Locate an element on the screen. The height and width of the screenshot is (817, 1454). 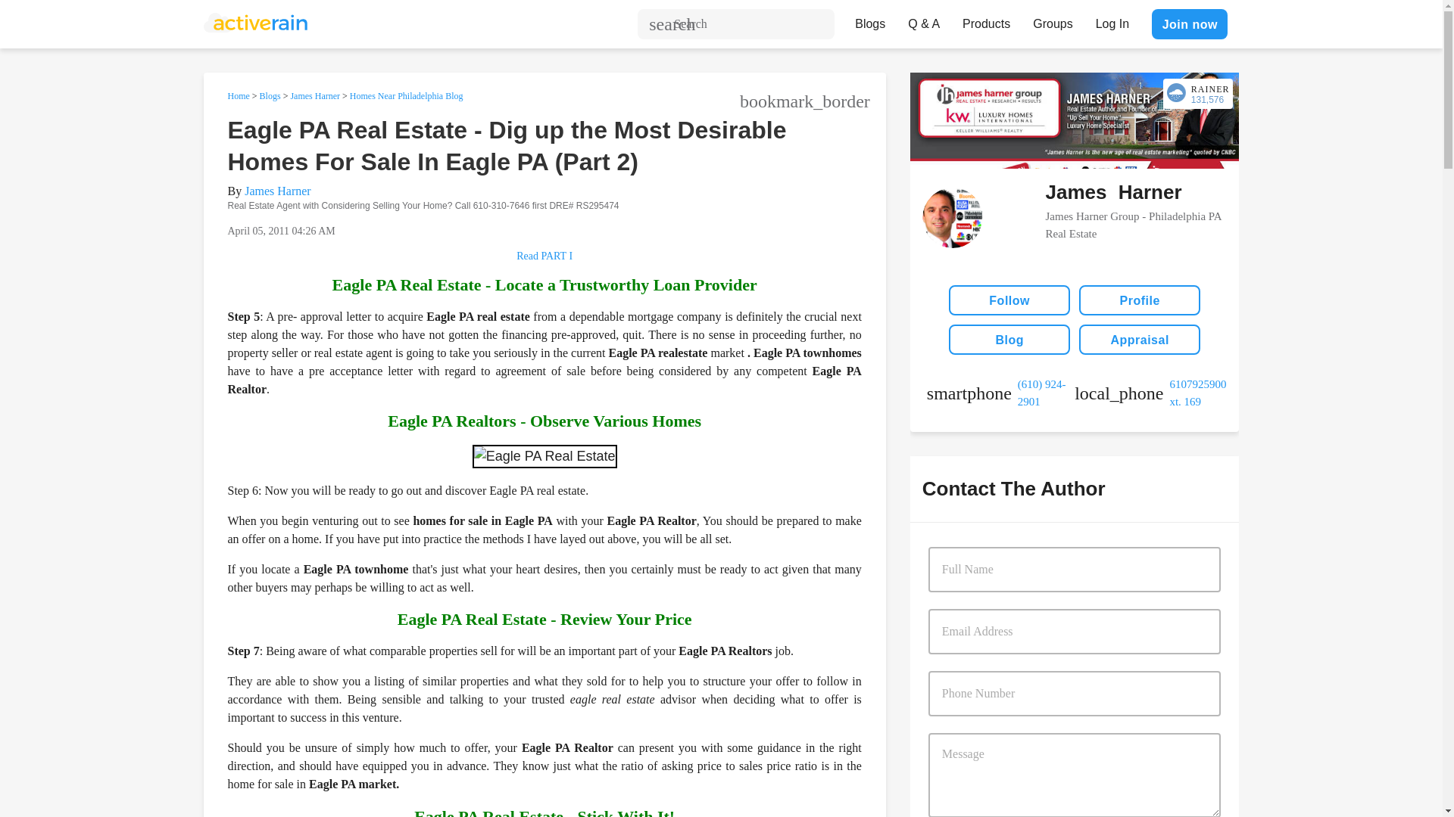
Log In is located at coordinates (1112, 20).